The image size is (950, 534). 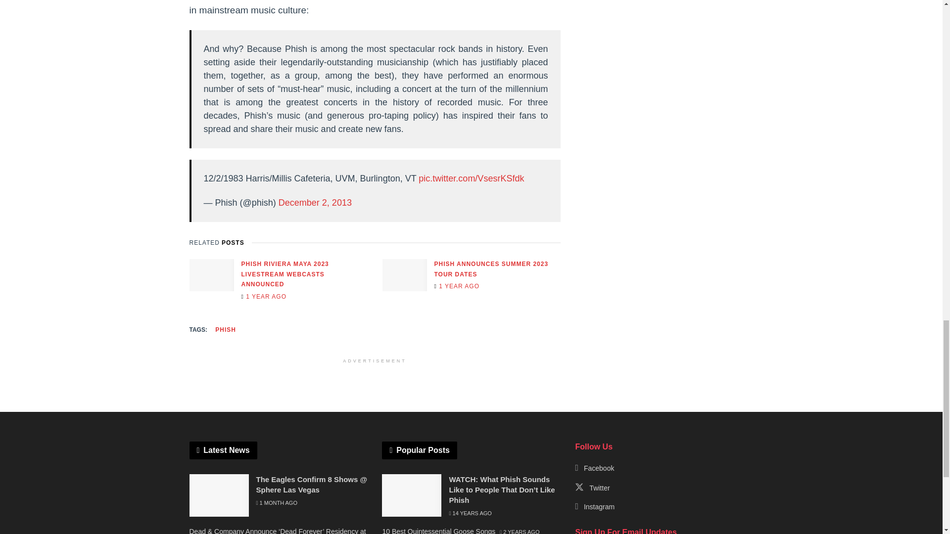 I want to click on 1 YEAR AGO, so click(x=264, y=296).